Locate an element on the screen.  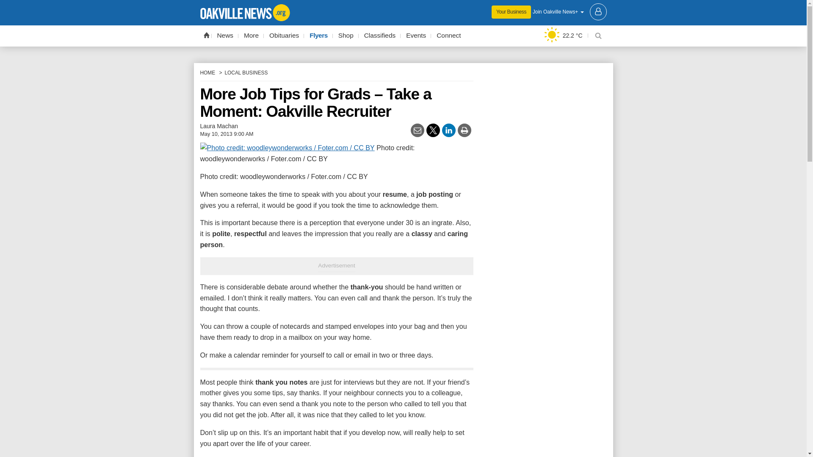
News is located at coordinates (225, 36).